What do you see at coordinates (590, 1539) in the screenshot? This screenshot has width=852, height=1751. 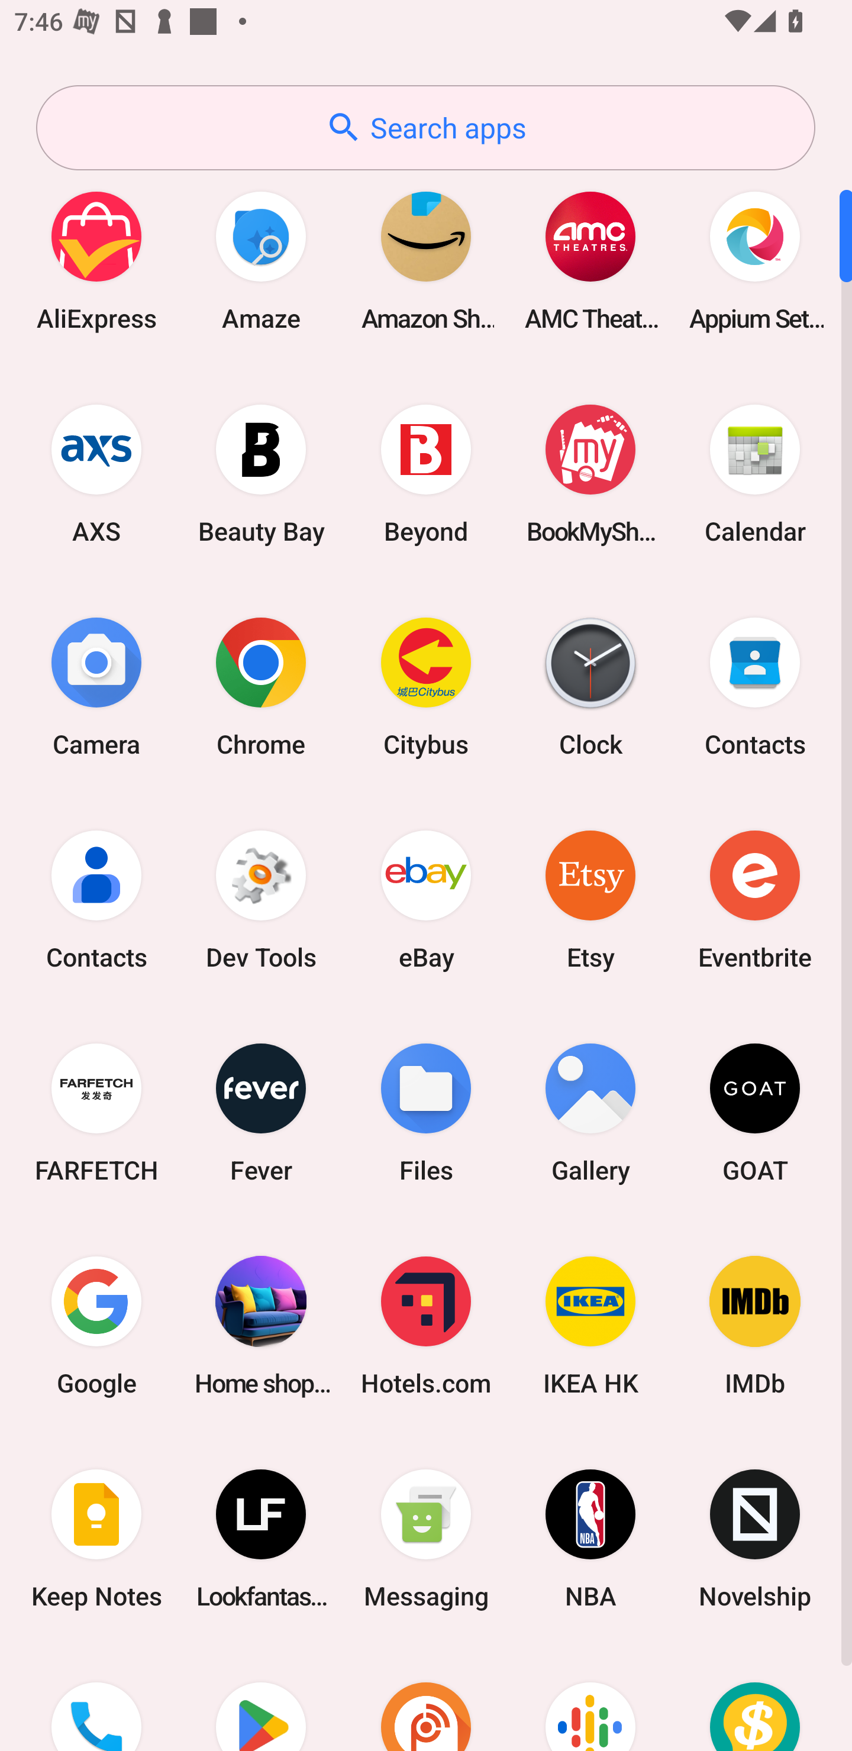 I see `NBA` at bounding box center [590, 1539].